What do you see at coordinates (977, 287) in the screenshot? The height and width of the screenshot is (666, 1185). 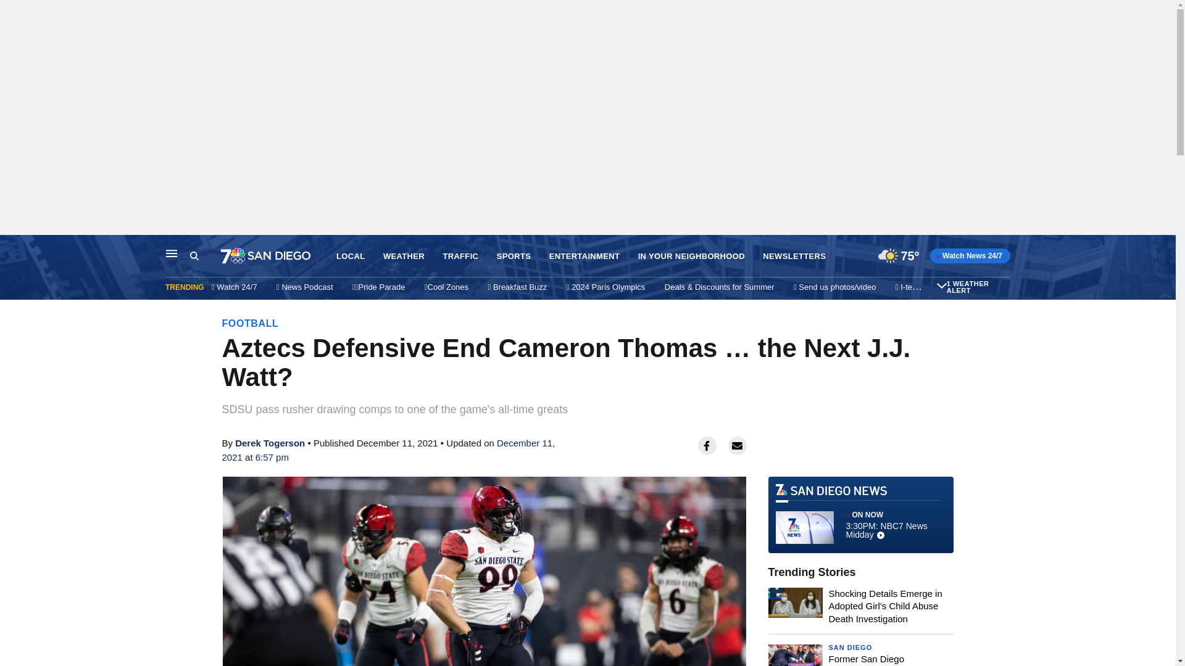 I see `1 WEATHER ALERT` at bounding box center [977, 287].